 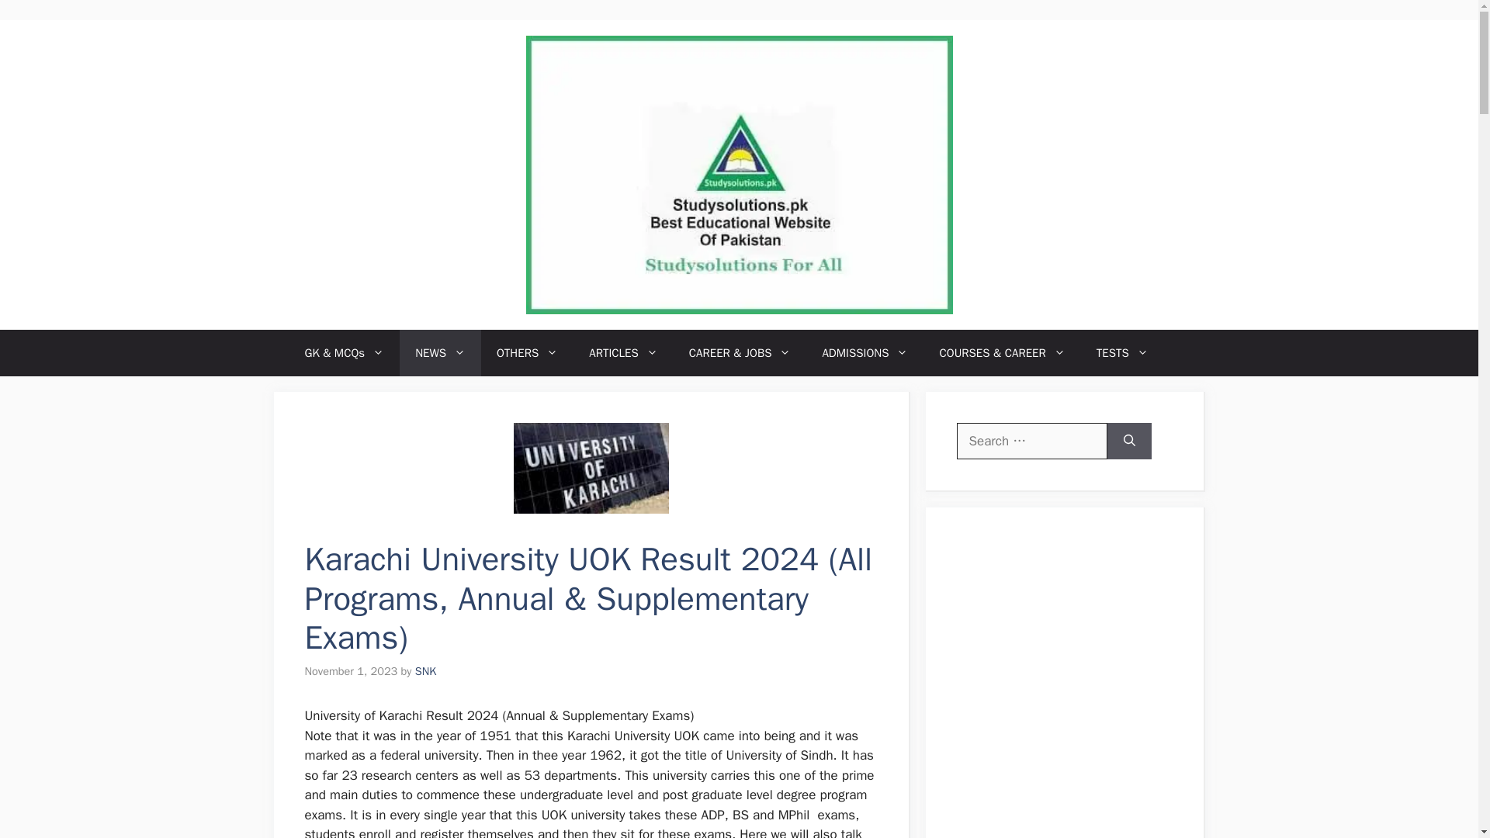 I want to click on NEWS, so click(x=440, y=352).